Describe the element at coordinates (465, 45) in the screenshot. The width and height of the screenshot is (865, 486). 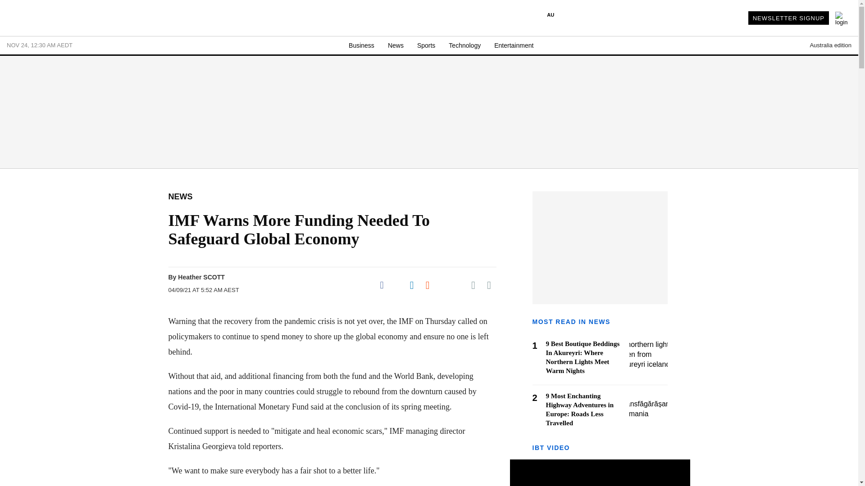
I see `Technology` at that location.